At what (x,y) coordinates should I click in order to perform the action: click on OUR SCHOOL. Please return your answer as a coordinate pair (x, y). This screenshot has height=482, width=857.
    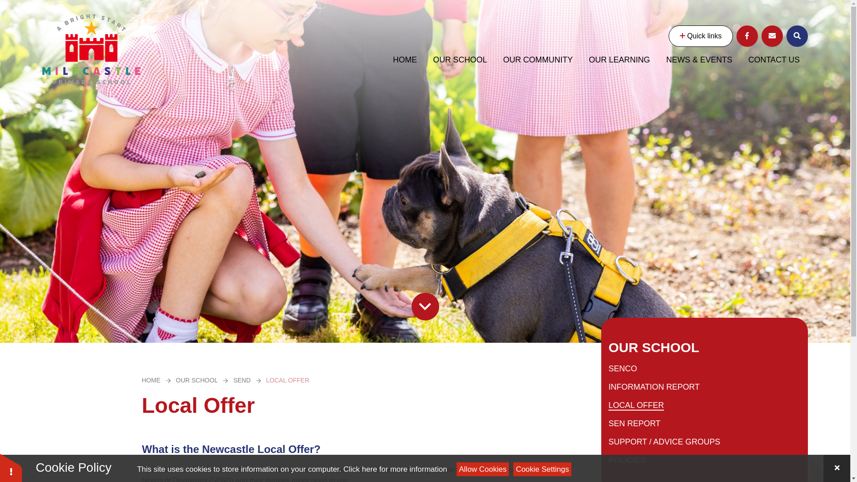
    Looking at the image, I should click on (460, 60).